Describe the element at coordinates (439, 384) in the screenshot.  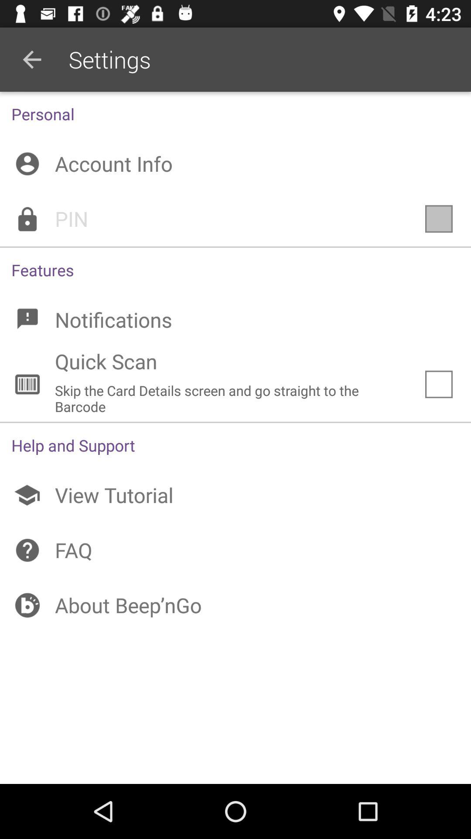
I see `click the check box next to the quick scan` at that location.